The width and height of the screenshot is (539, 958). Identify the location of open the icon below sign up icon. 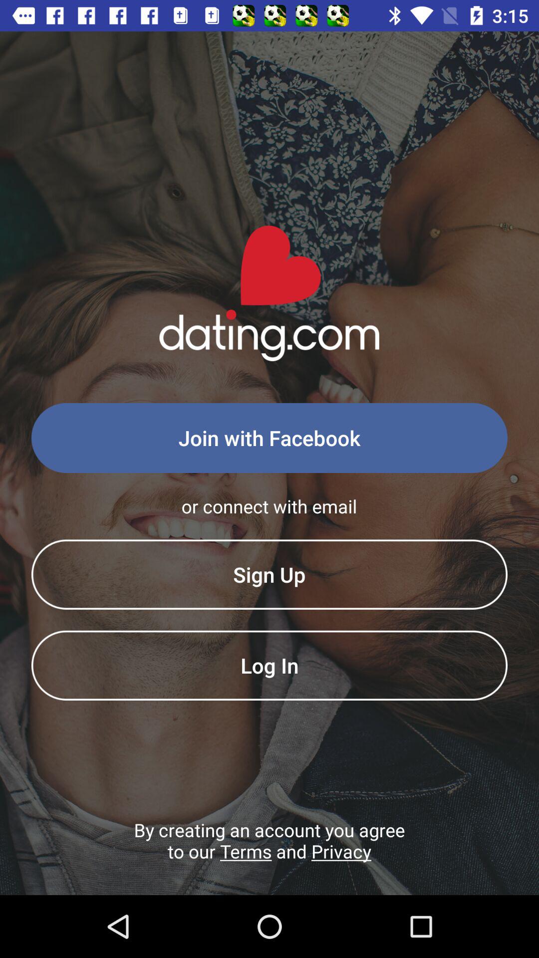
(269, 665).